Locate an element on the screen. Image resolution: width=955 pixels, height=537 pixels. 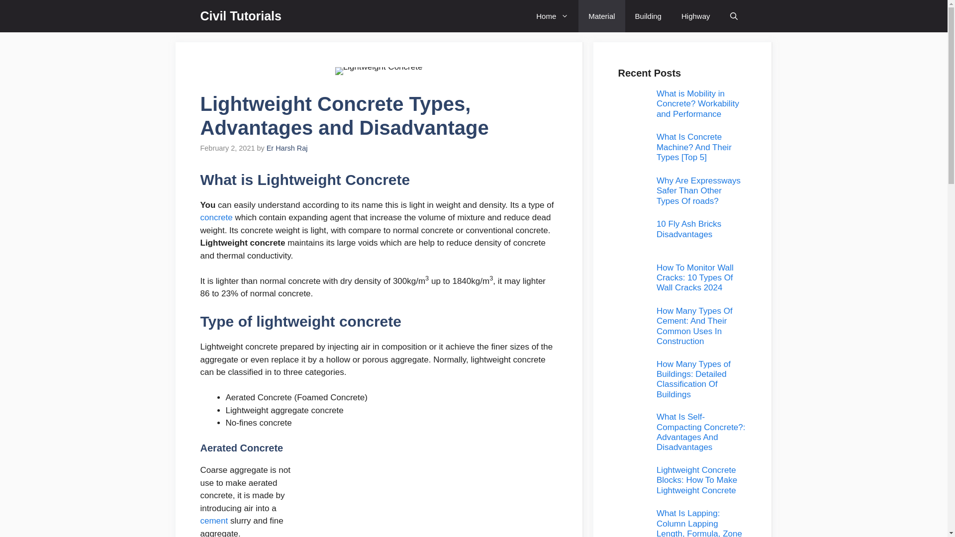
Highway is located at coordinates (695, 16).